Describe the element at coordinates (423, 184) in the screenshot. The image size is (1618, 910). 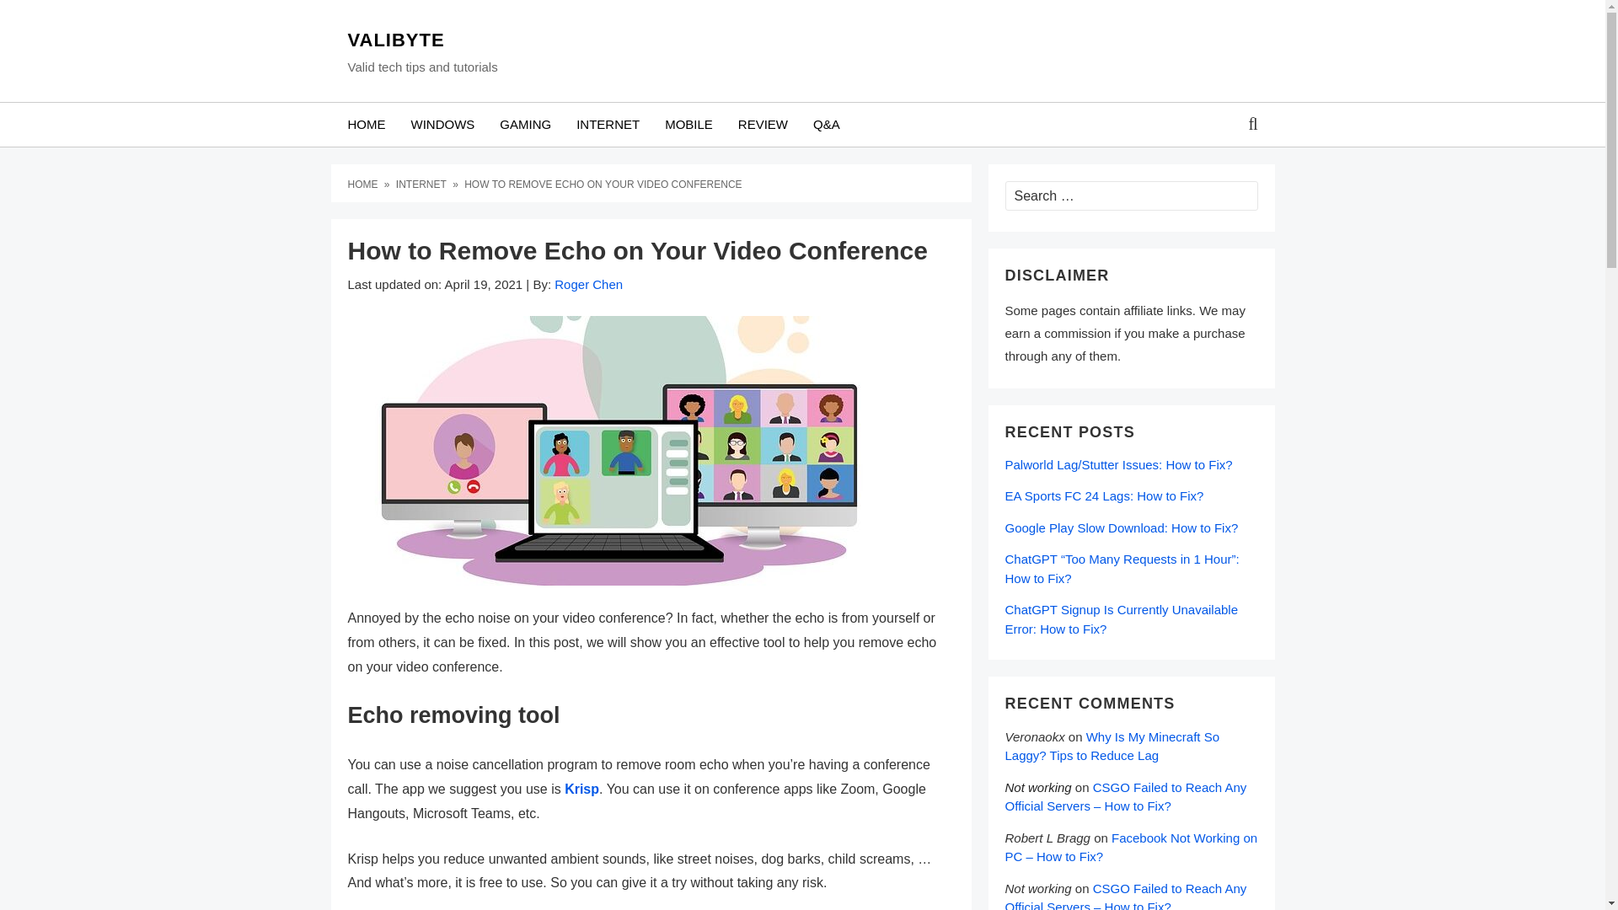
I see `Internet` at that location.